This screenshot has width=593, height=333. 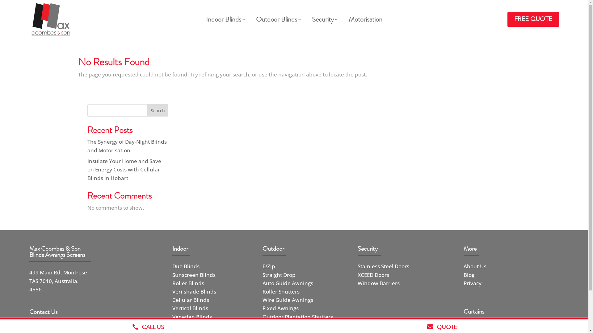 What do you see at coordinates (43, 312) in the screenshot?
I see `Contact Us` at bounding box center [43, 312].